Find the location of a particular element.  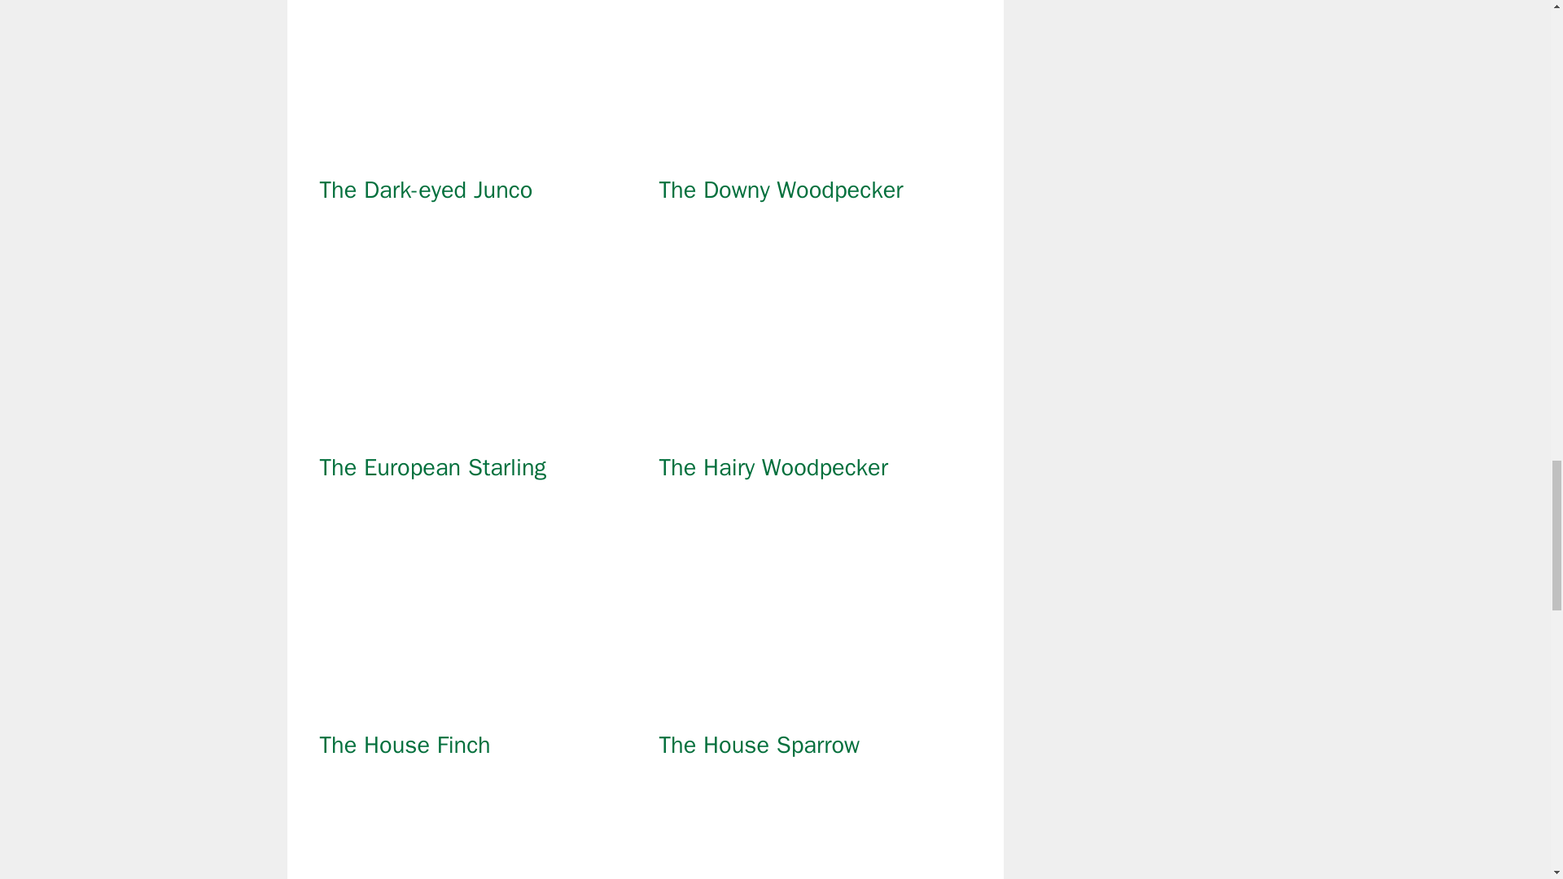

The European Starling is located at coordinates (475, 430).